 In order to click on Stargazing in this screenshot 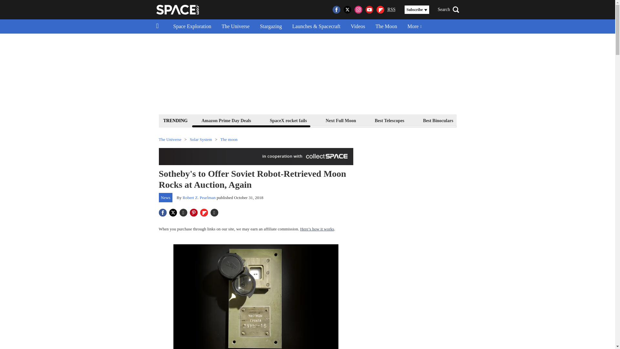, I will do `click(271, 26)`.